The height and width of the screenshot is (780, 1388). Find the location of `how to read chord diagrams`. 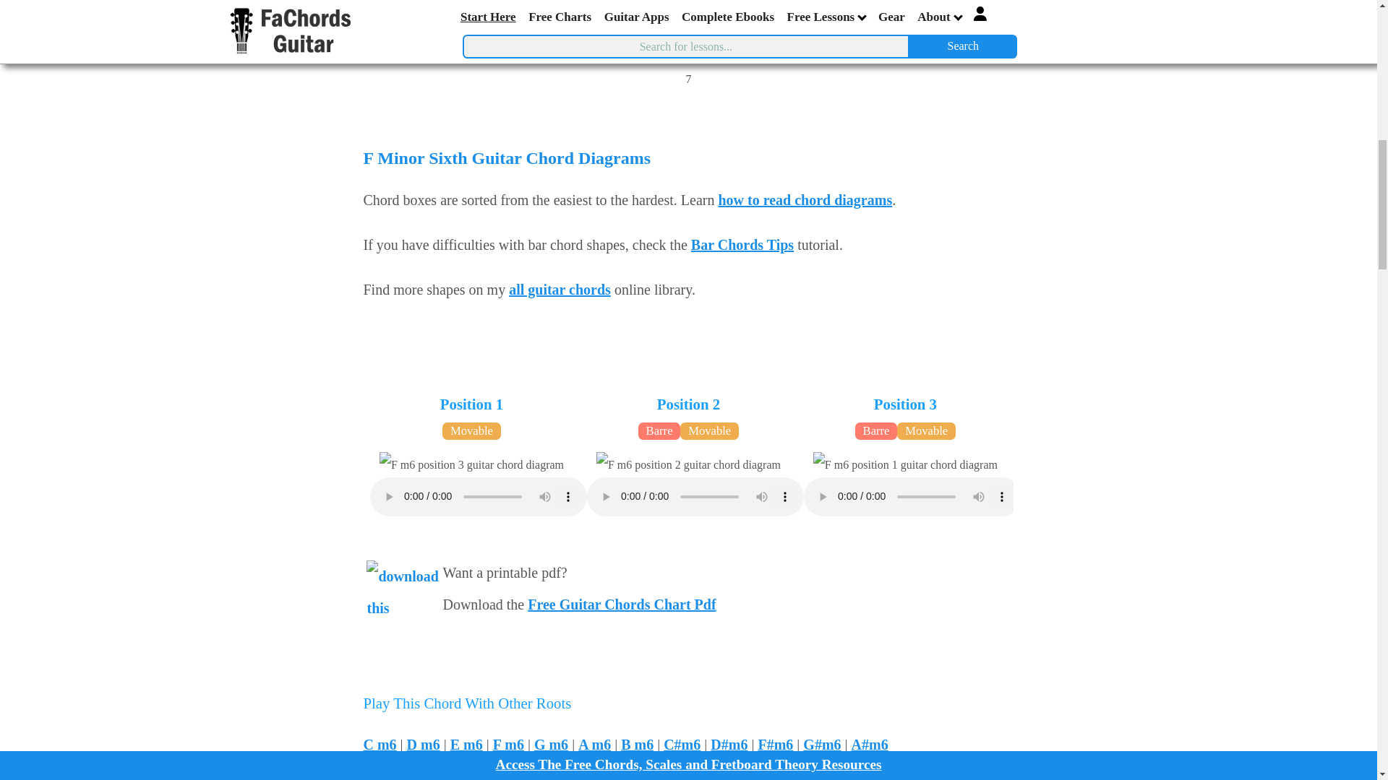

how to read chord diagrams is located at coordinates (805, 199).